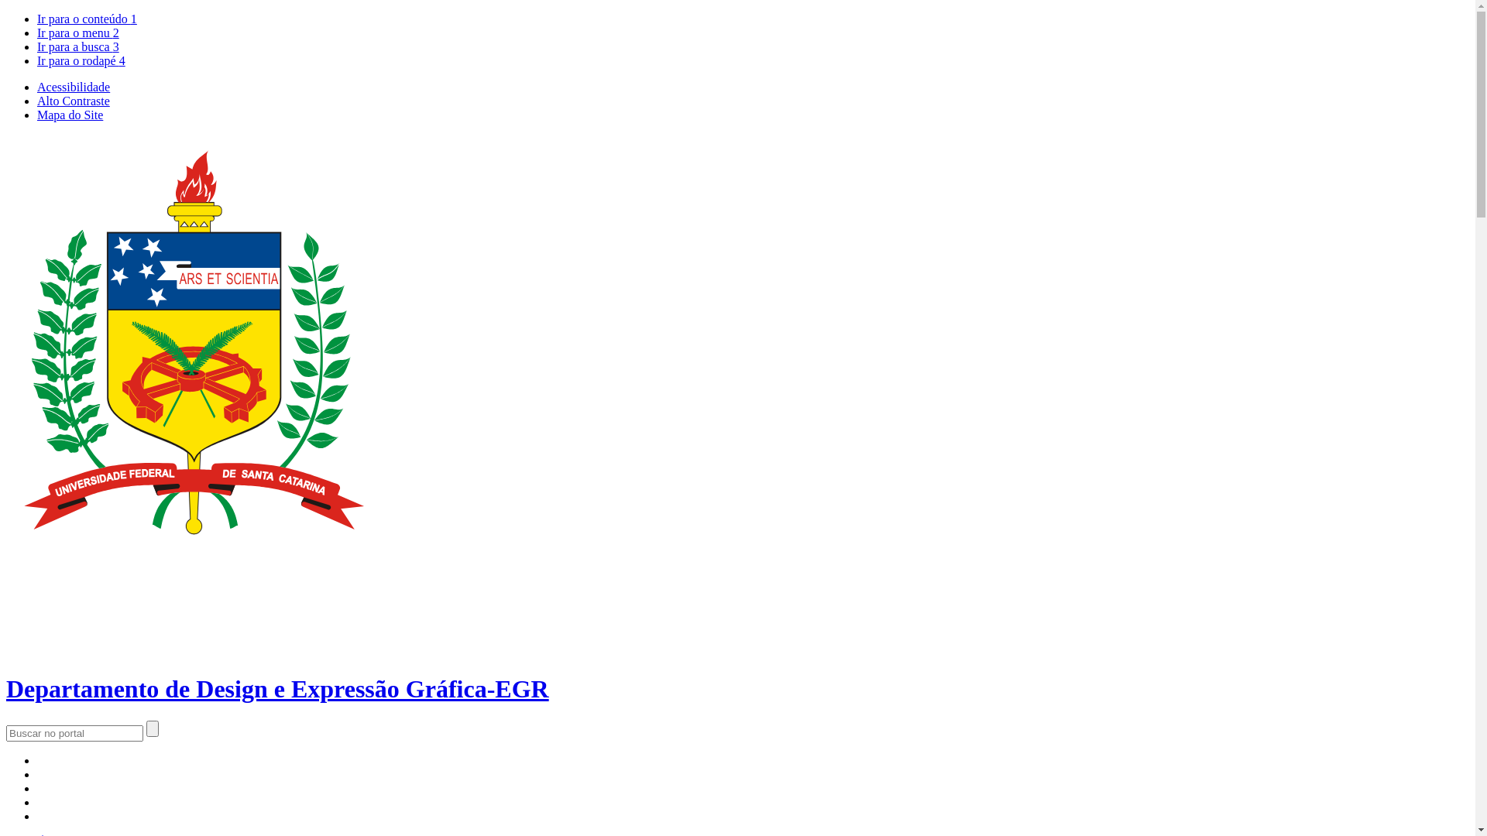 This screenshot has width=1487, height=836. I want to click on Mapa do Site, so click(70, 115).